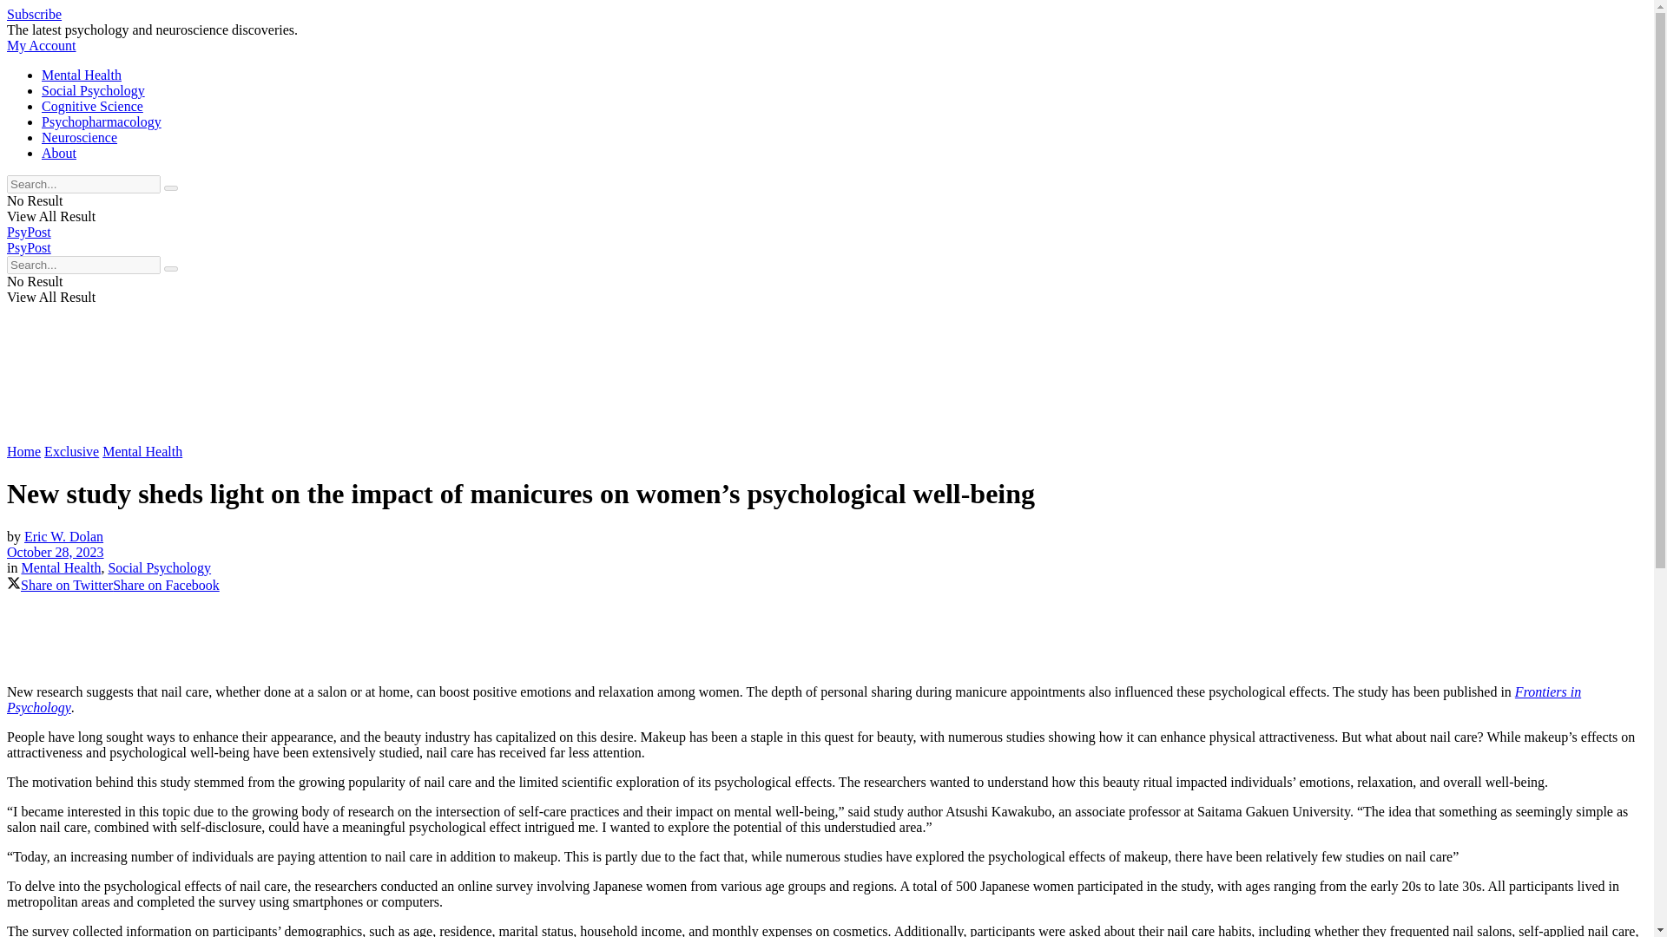 The image size is (1667, 937). What do you see at coordinates (82, 75) in the screenshot?
I see `Mental Health` at bounding box center [82, 75].